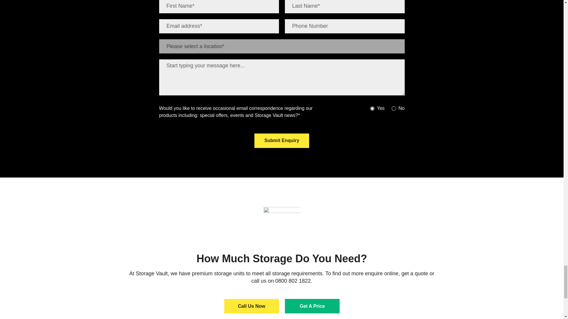 The height and width of the screenshot is (319, 568). What do you see at coordinates (282, 141) in the screenshot?
I see `Submit Enquiry` at bounding box center [282, 141].